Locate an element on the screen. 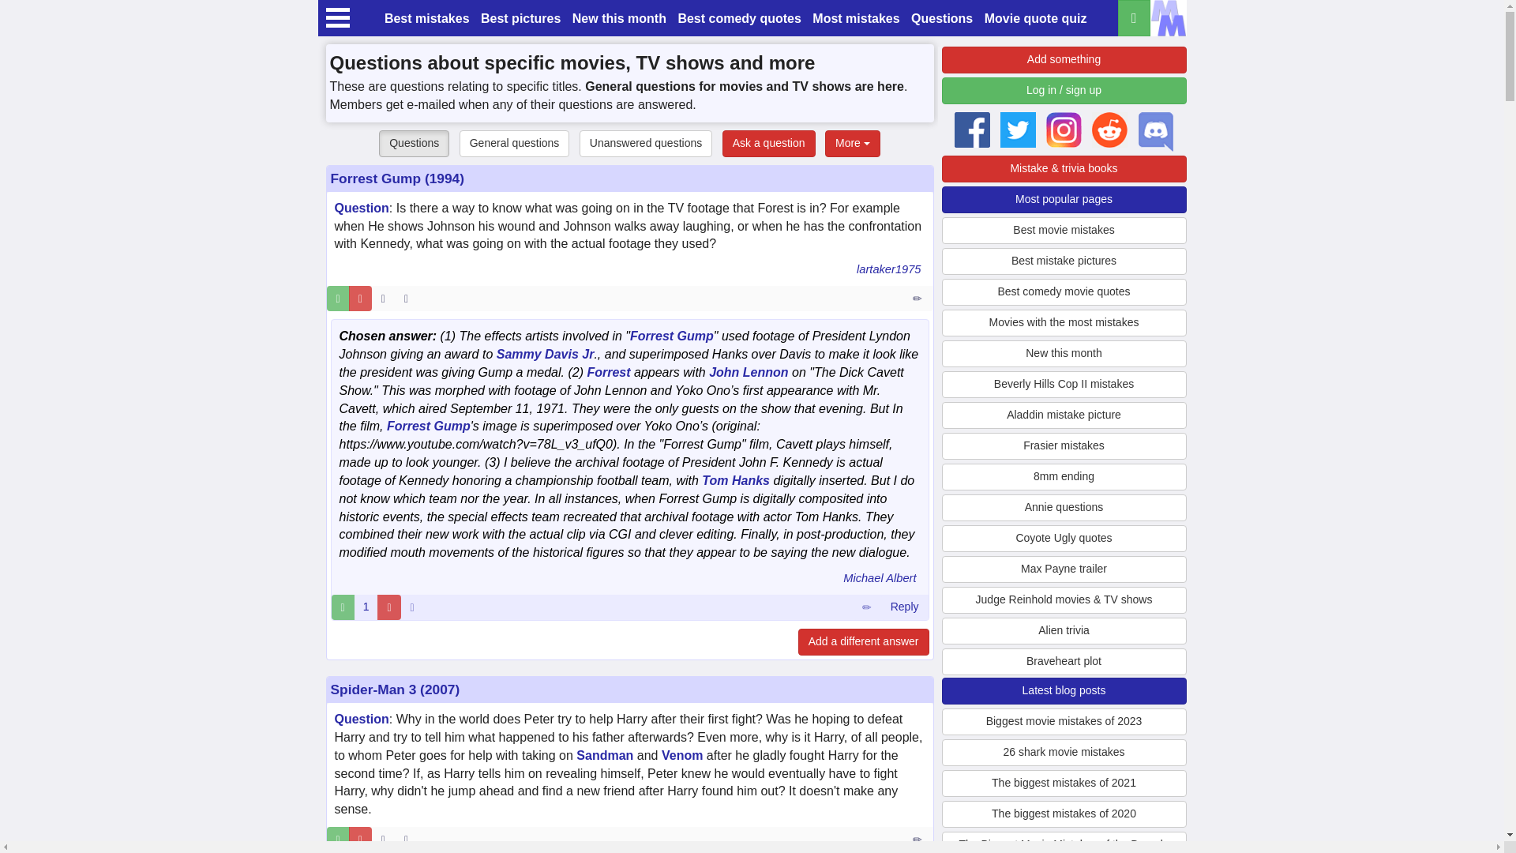  Share this entry is located at coordinates (409, 299).